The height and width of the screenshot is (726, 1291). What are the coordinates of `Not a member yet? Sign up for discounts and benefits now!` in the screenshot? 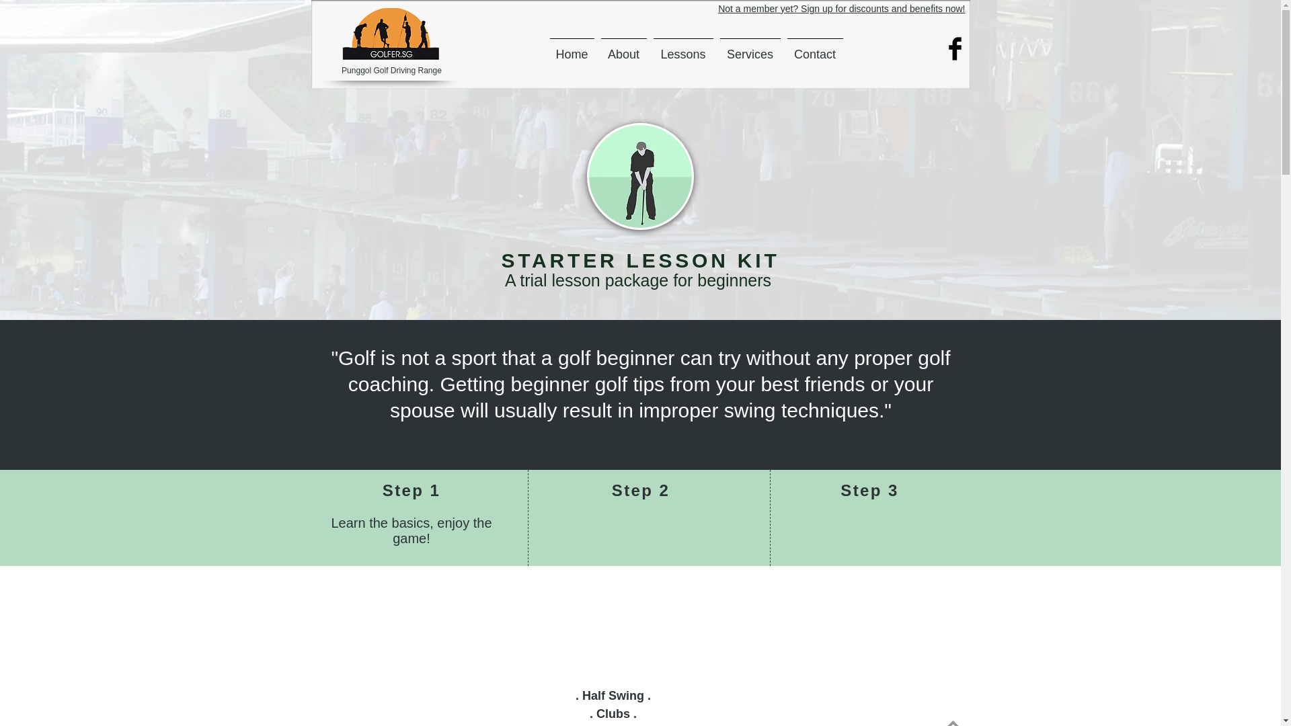 It's located at (840, 8).